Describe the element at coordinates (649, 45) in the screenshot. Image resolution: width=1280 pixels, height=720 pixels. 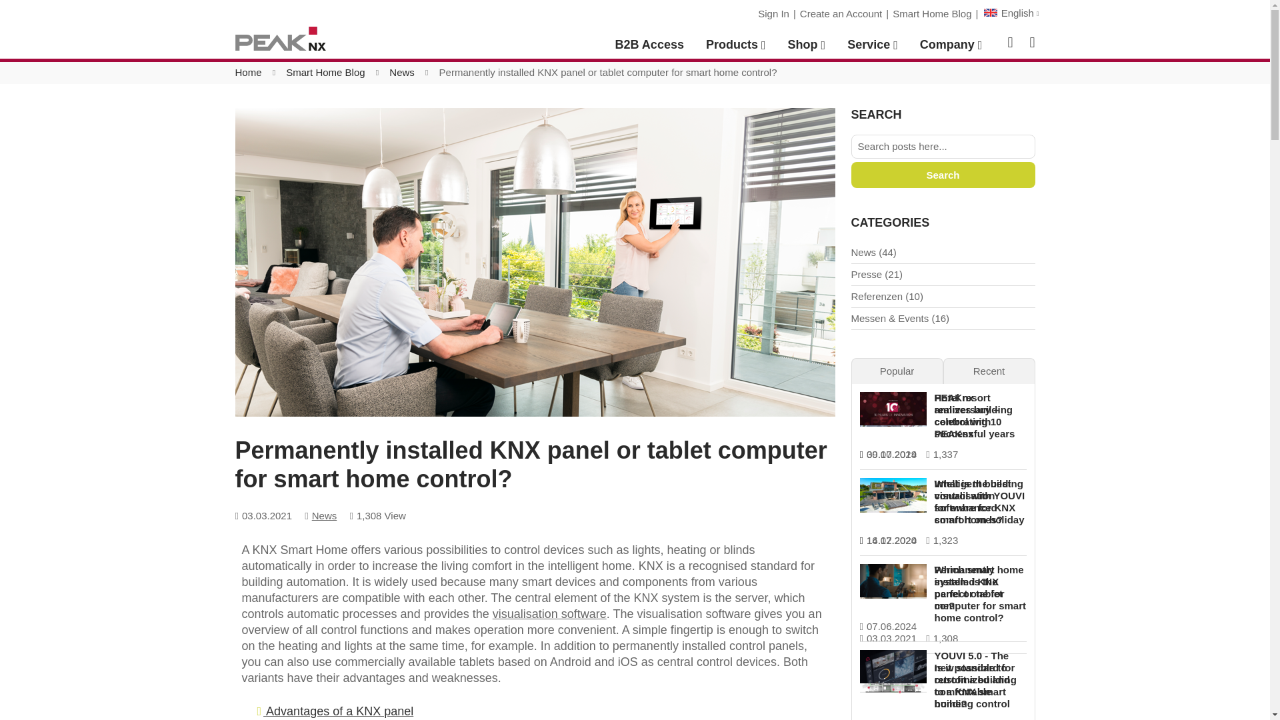
I see `B2B Access` at that location.